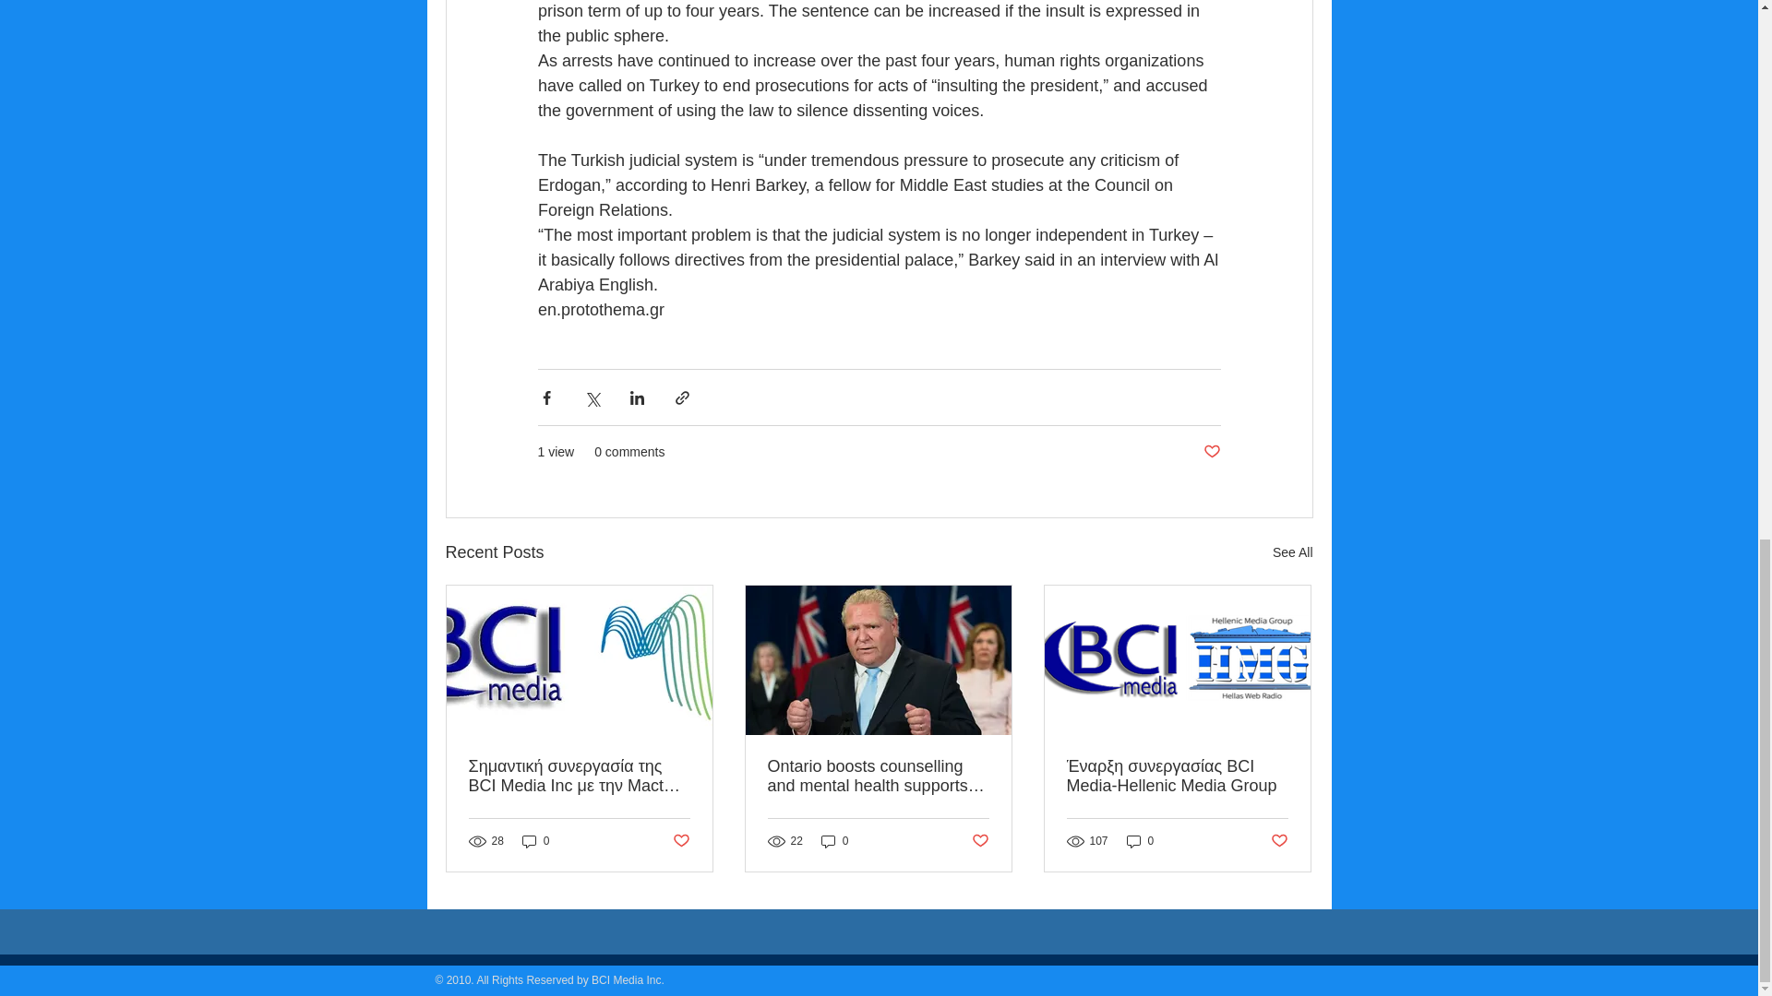  Describe the element at coordinates (679, 841) in the screenshot. I see `Post not marked as liked` at that location.